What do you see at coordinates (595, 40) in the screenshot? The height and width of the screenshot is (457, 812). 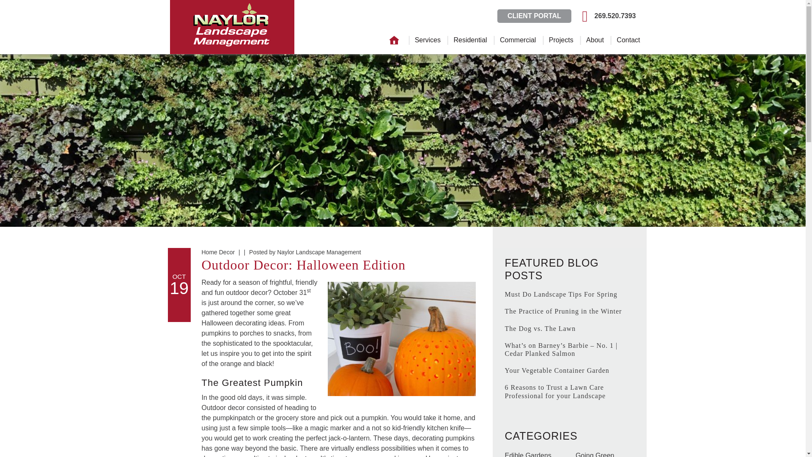 I see `About` at bounding box center [595, 40].